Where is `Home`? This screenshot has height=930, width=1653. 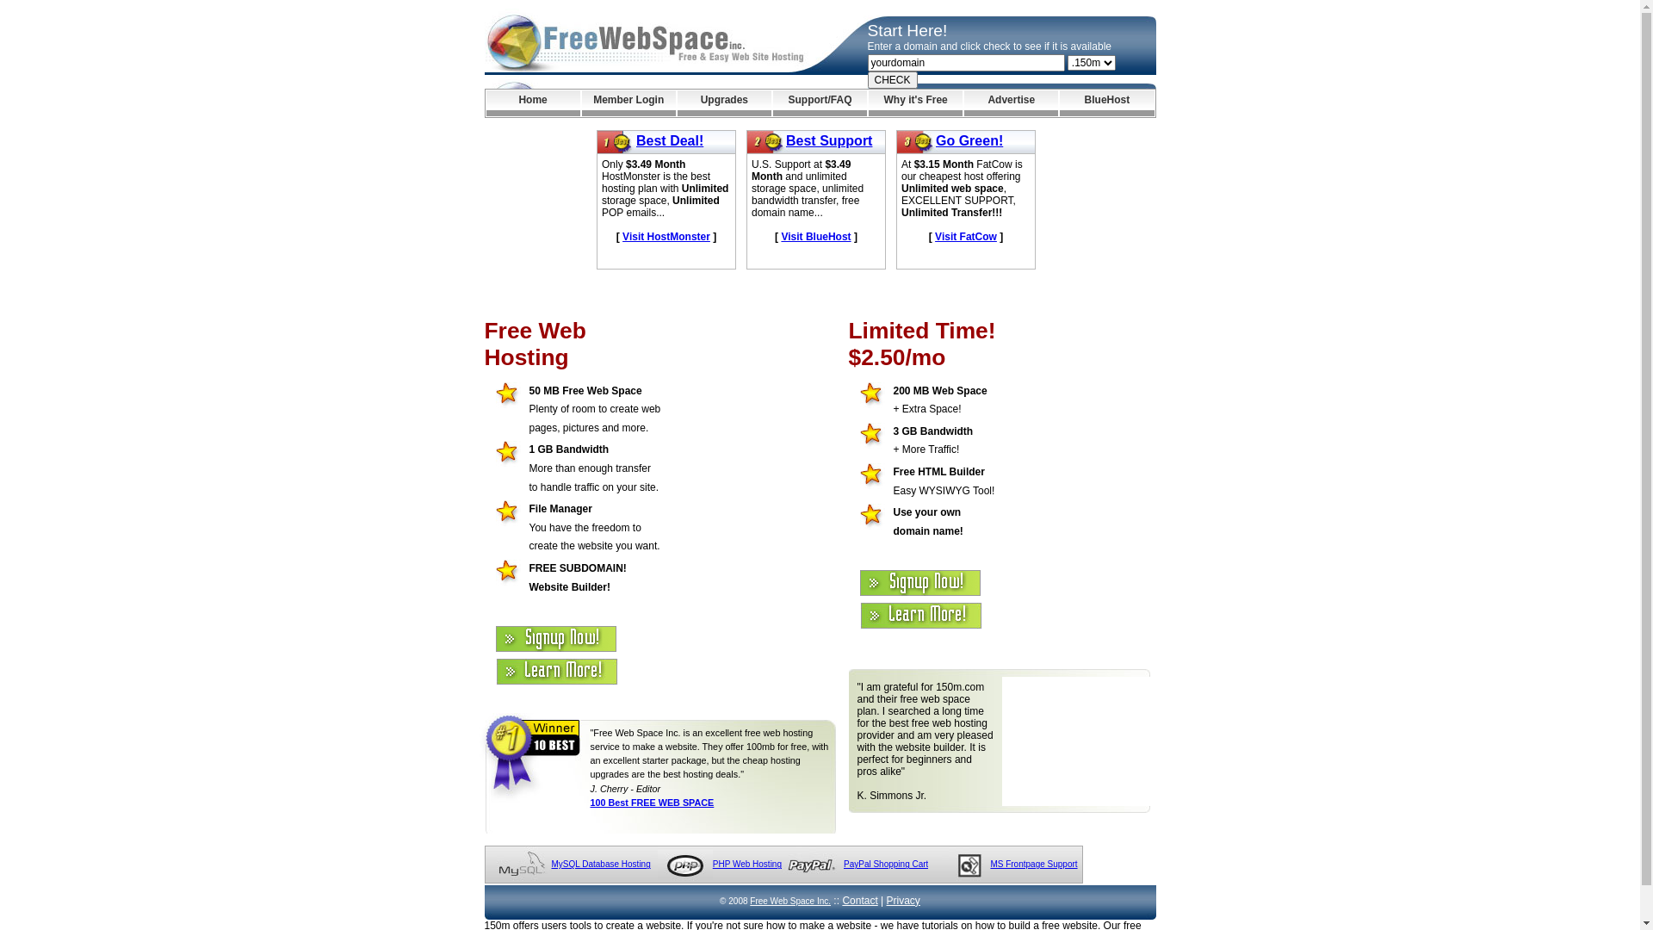
Home is located at coordinates (532, 103).